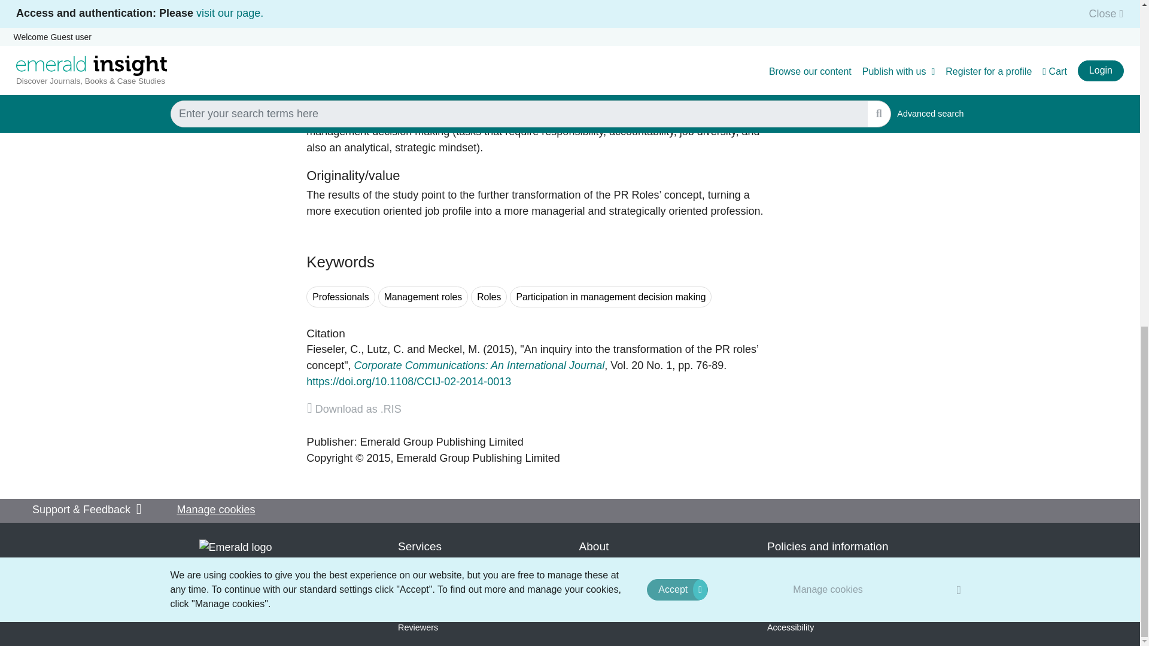 Image resolution: width=1149 pixels, height=646 pixels. What do you see at coordinates (385, 349) in the screenshot?
I see `Christoph Lutz` at bounding box center [385, 349].